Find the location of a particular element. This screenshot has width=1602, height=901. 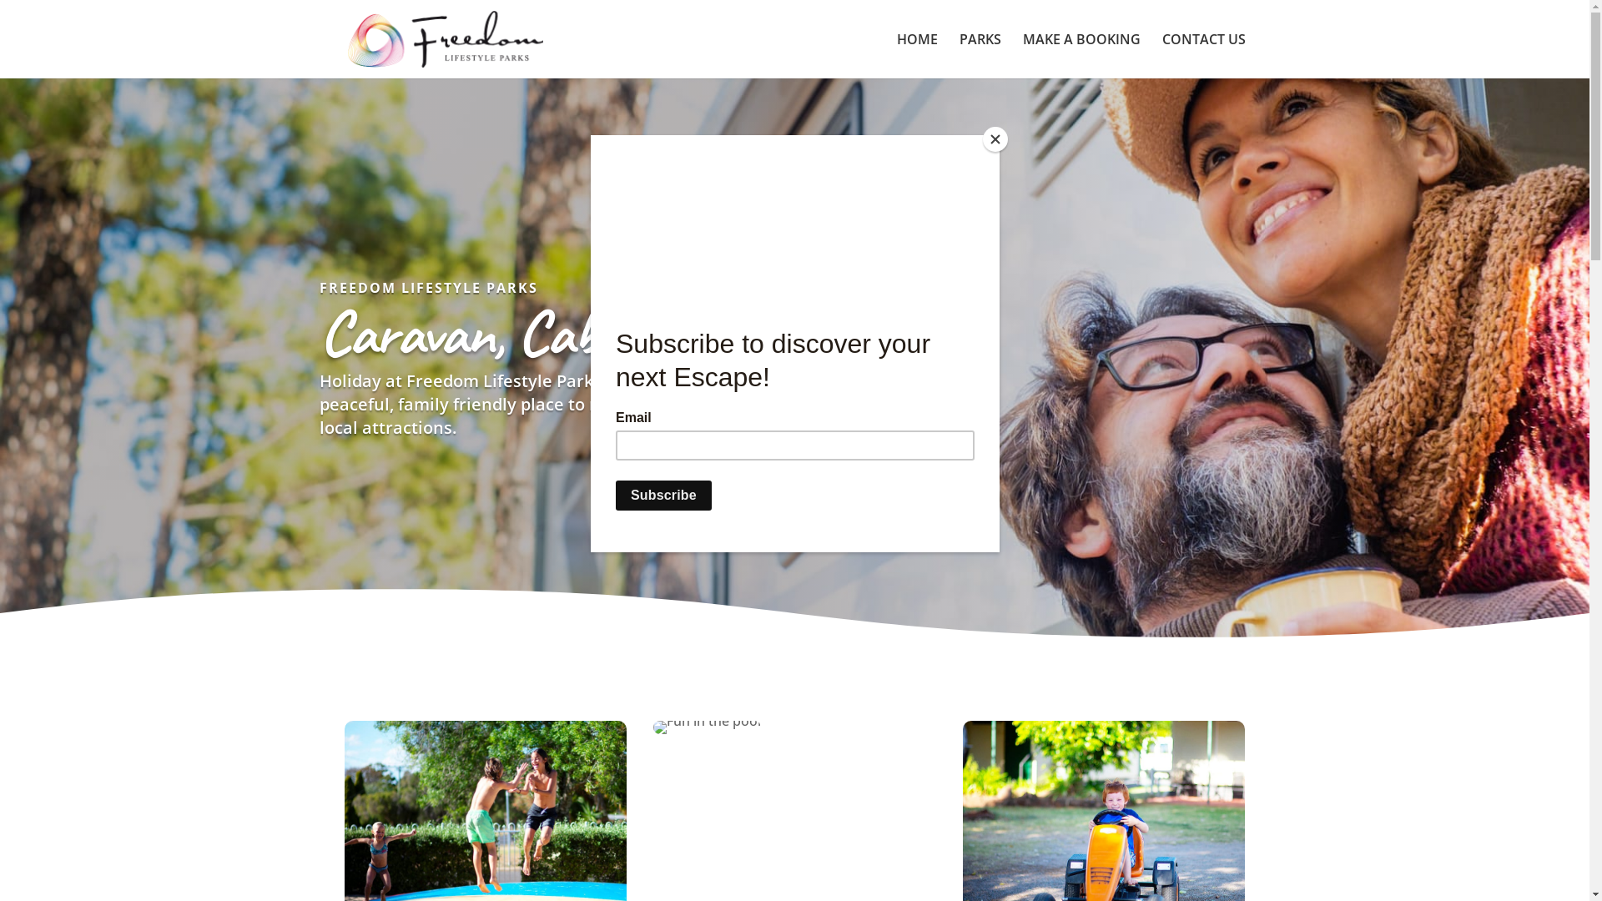

splash@2x is located at coordinates (708, 727).